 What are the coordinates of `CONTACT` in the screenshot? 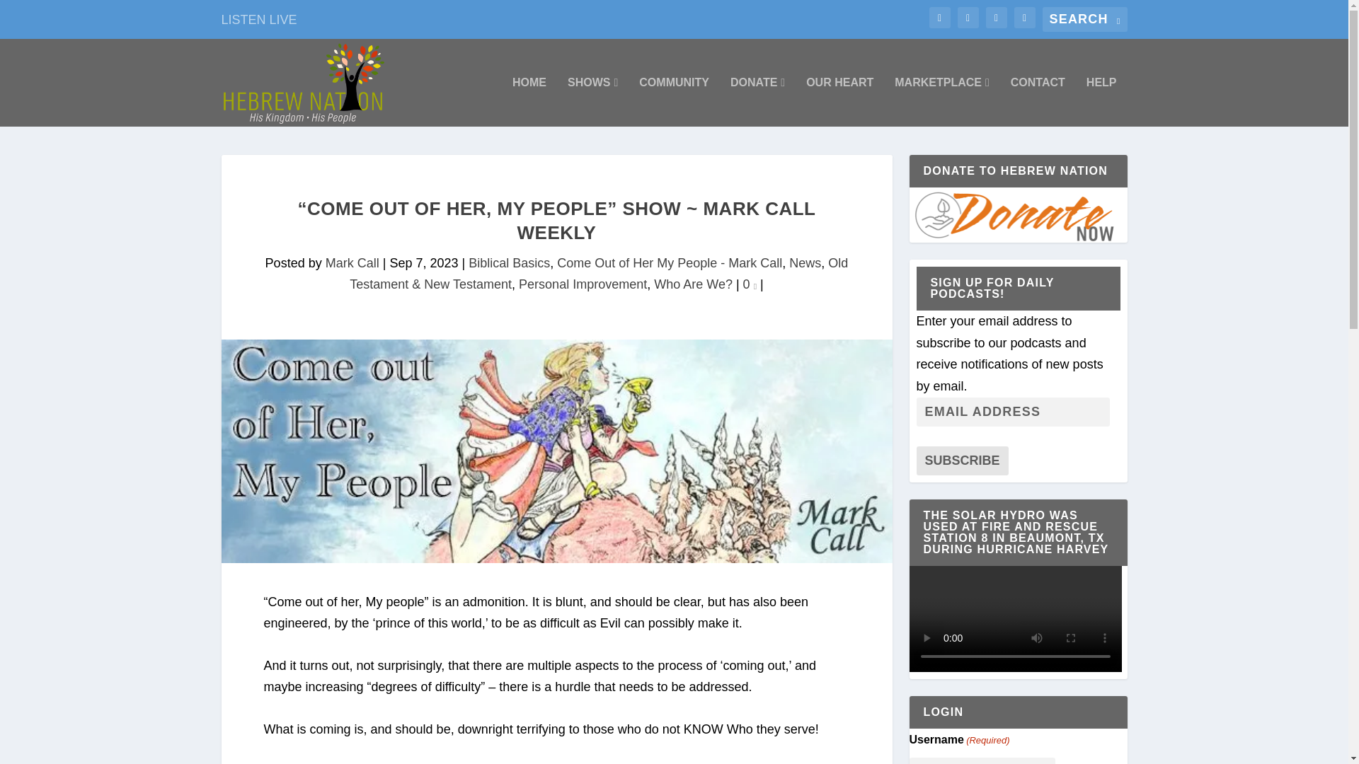 It's located at (1038, 102).